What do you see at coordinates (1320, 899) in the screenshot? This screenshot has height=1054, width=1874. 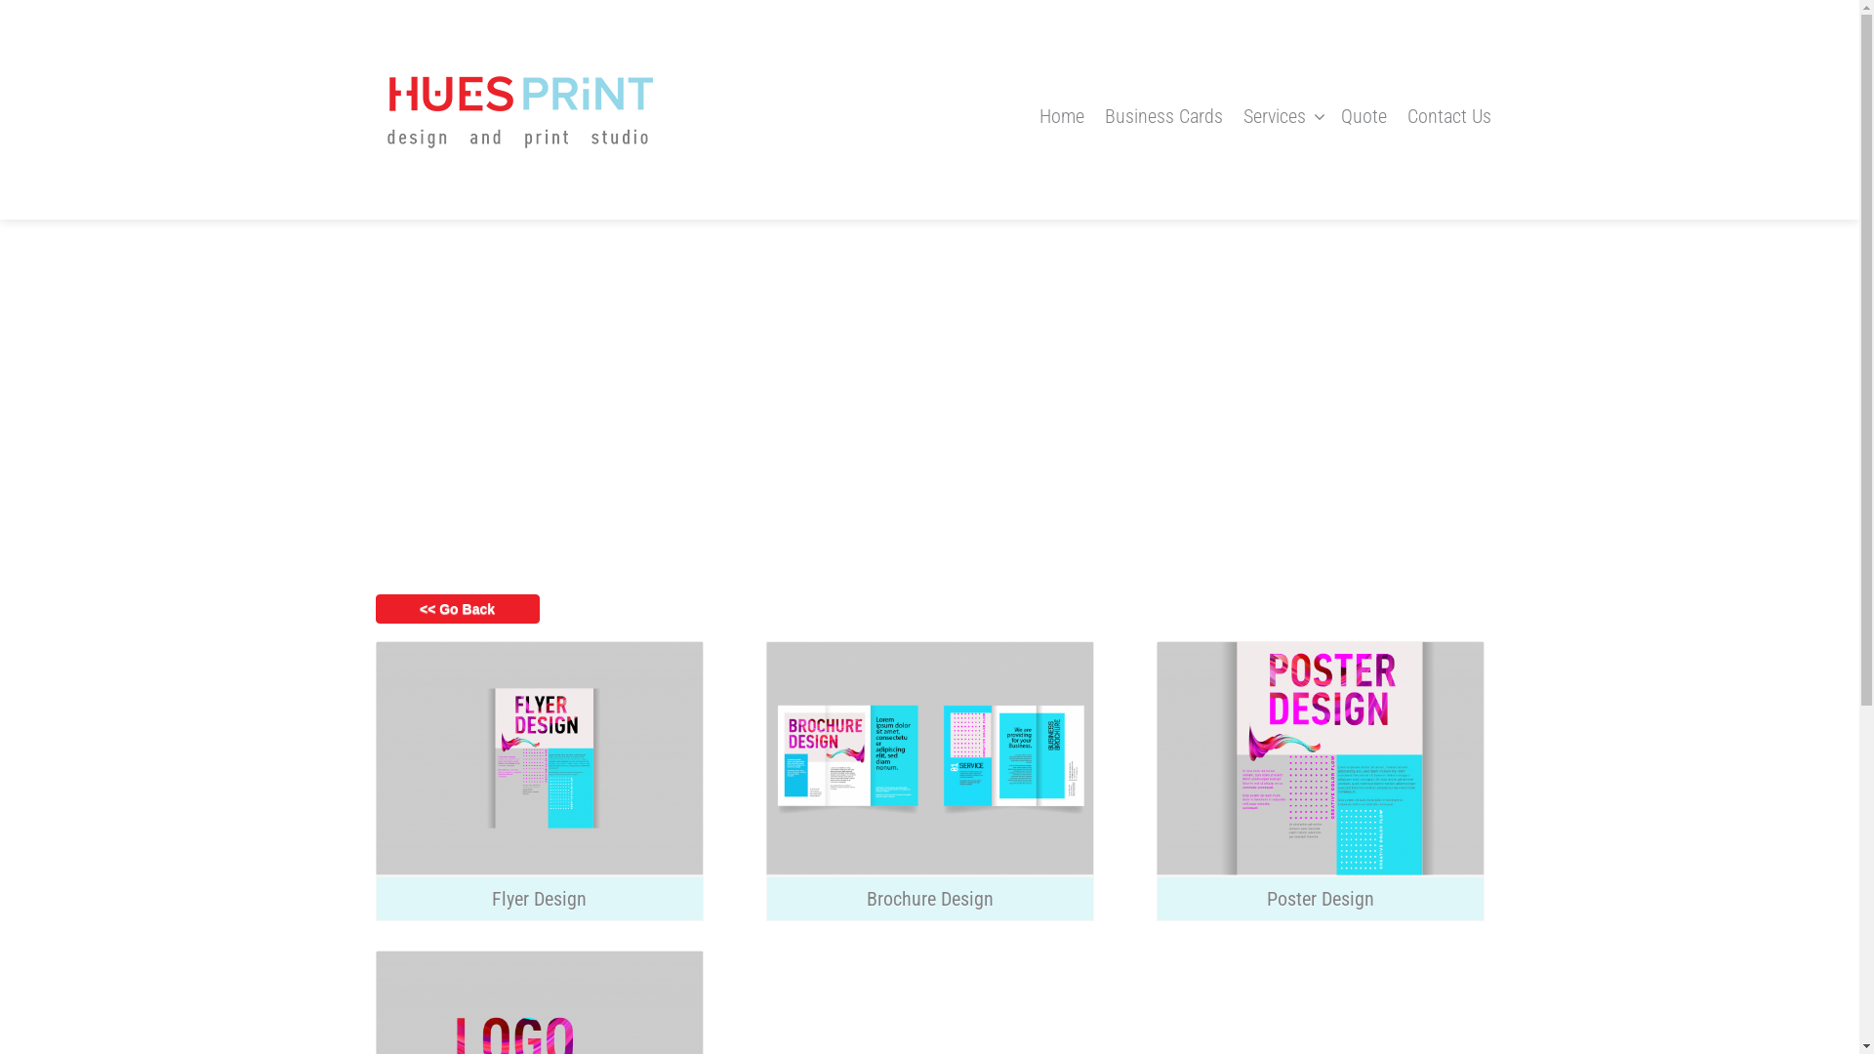 I see `Poster Design` at bounding box center [1320, 899].